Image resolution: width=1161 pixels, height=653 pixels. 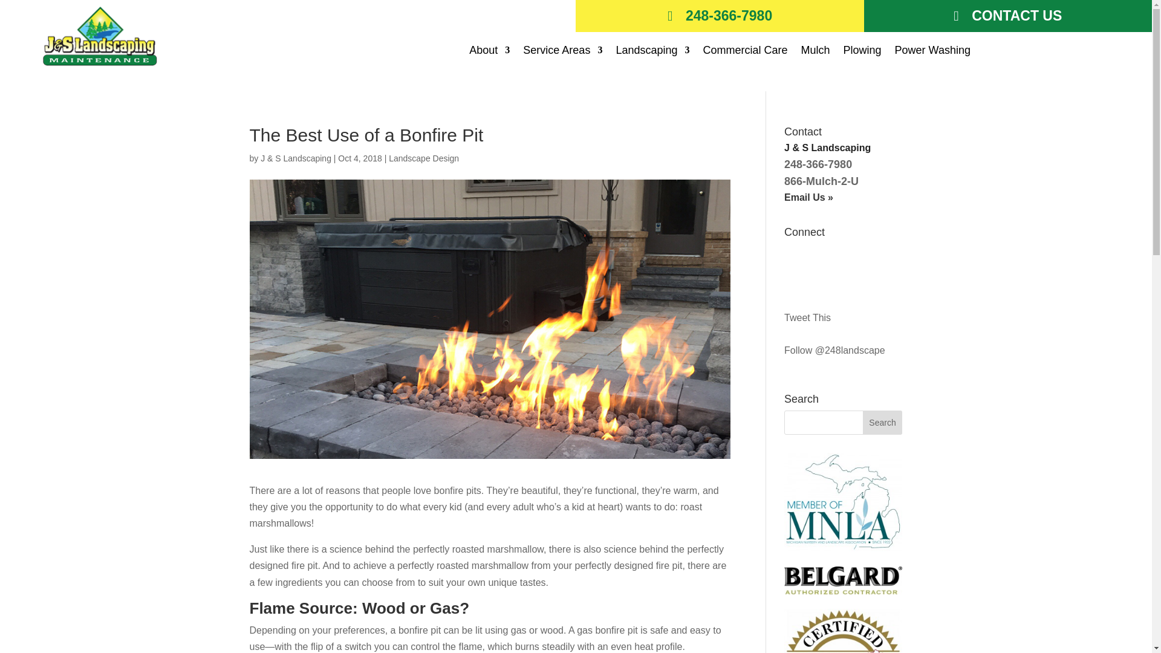 I want to click on J and S Landscaping LOGO, so click(x=99, y=36).